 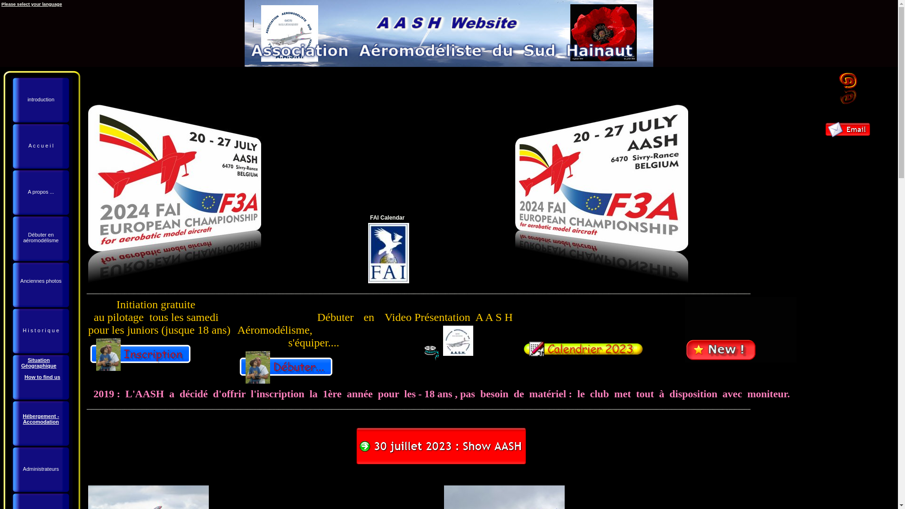 I want to click on A propos ..., so click(x=41, y=192).